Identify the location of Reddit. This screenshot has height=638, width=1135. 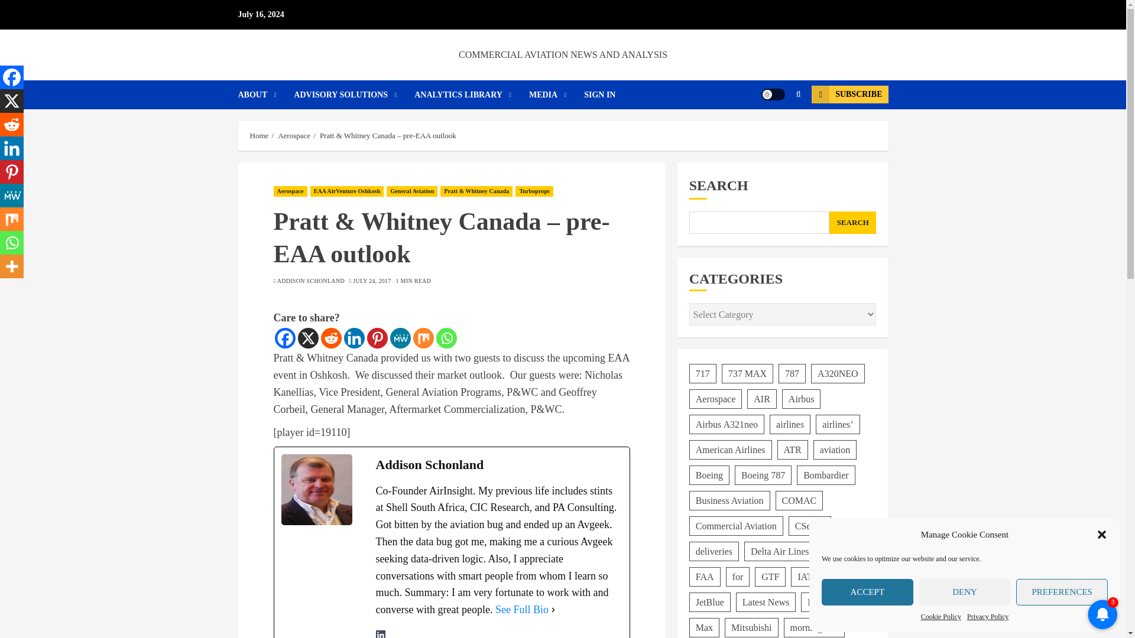
(12, 125).